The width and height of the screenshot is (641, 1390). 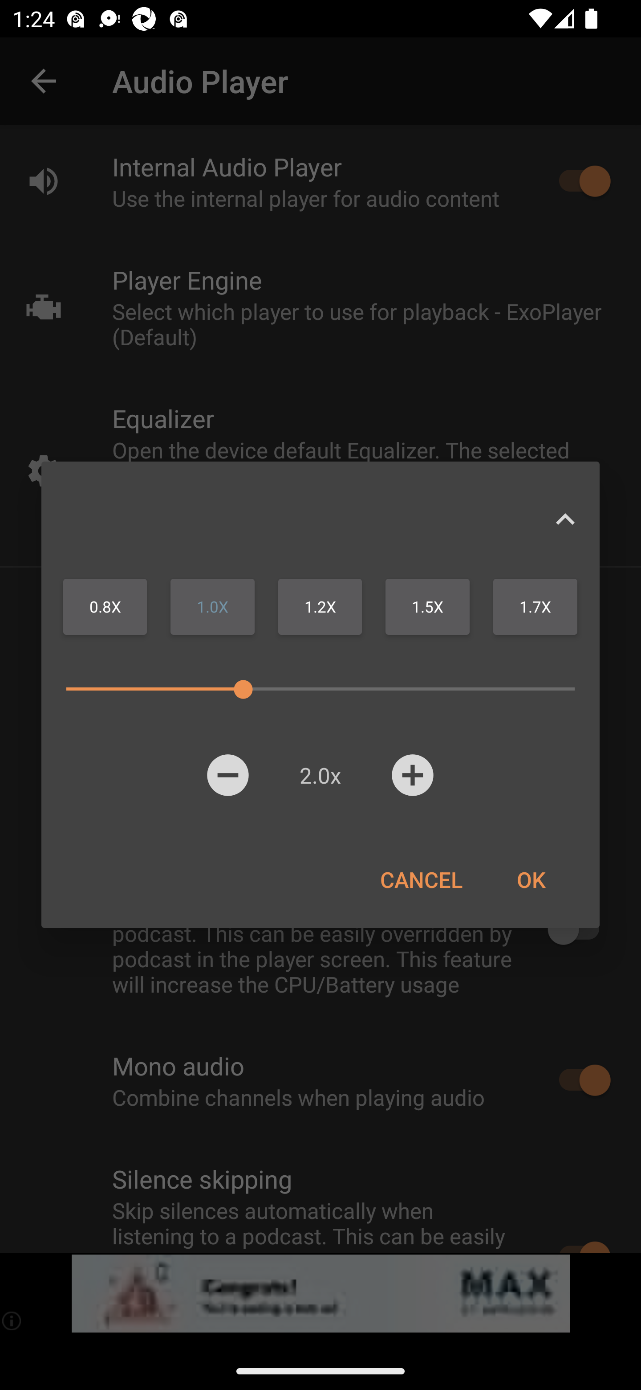 What do you see at coordinates (212, 607) in the screenshot?
I see `1.0X` at bounding box center [212, 607].